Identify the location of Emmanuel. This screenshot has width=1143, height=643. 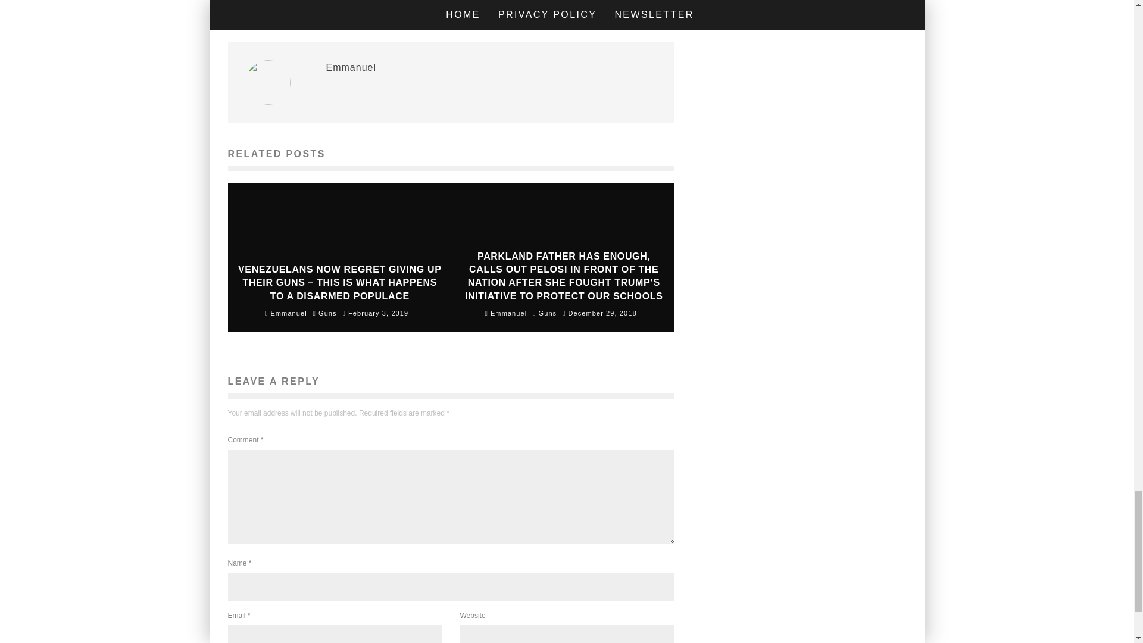
(351, 67).